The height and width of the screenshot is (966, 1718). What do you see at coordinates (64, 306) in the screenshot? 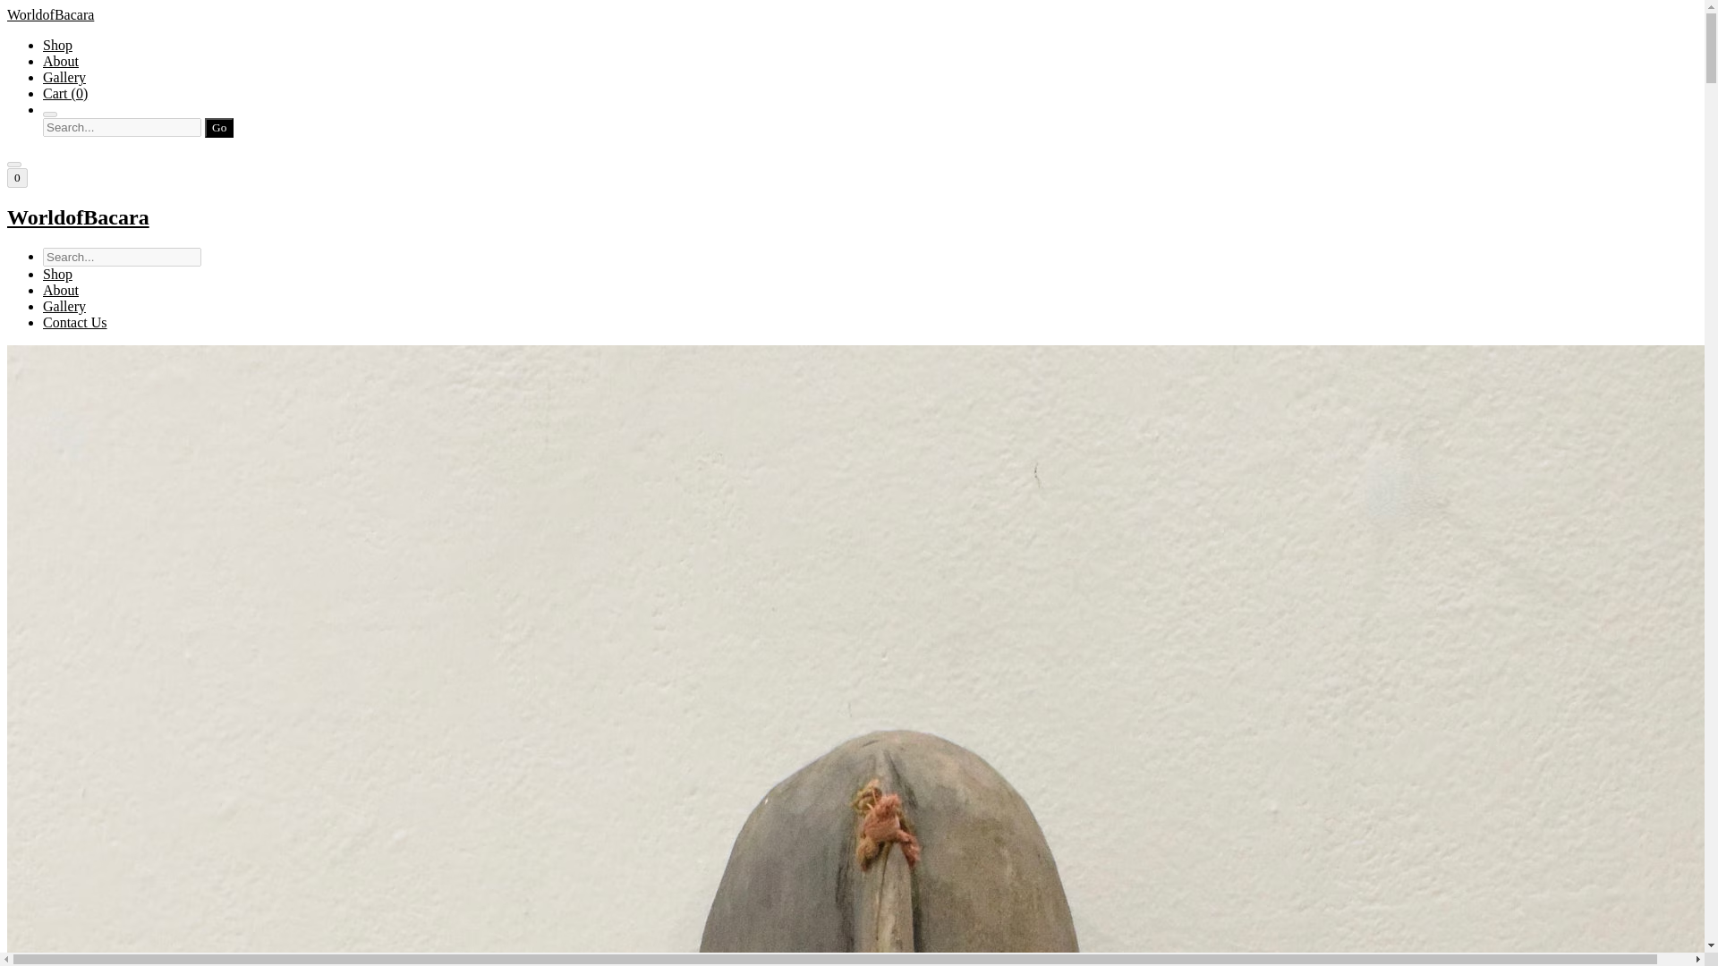
I see `Gallery` at bounding box center [64, 306].